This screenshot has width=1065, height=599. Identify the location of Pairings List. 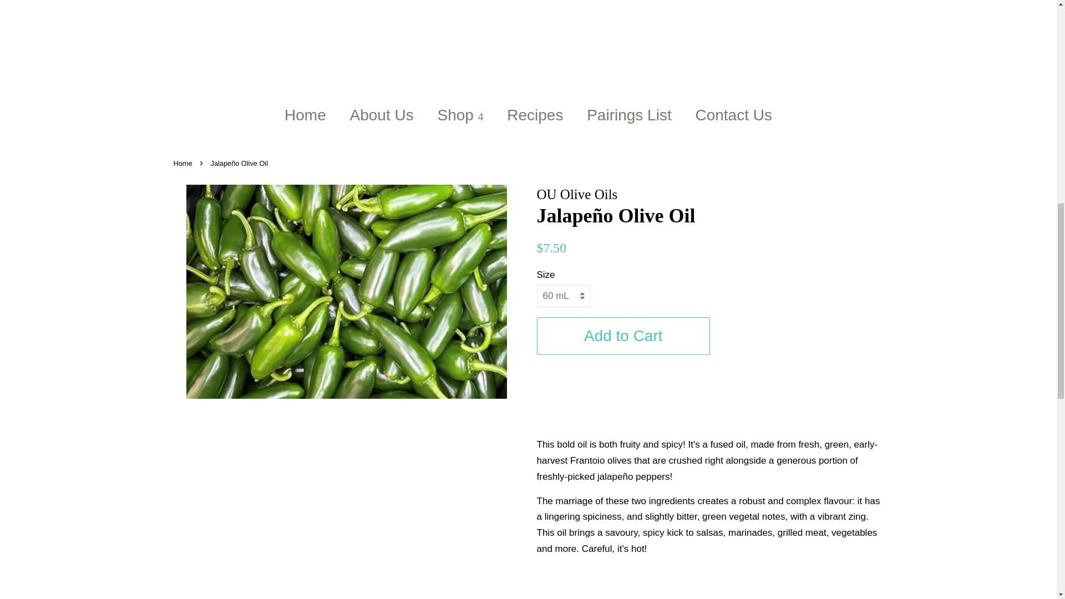
(630, 115).